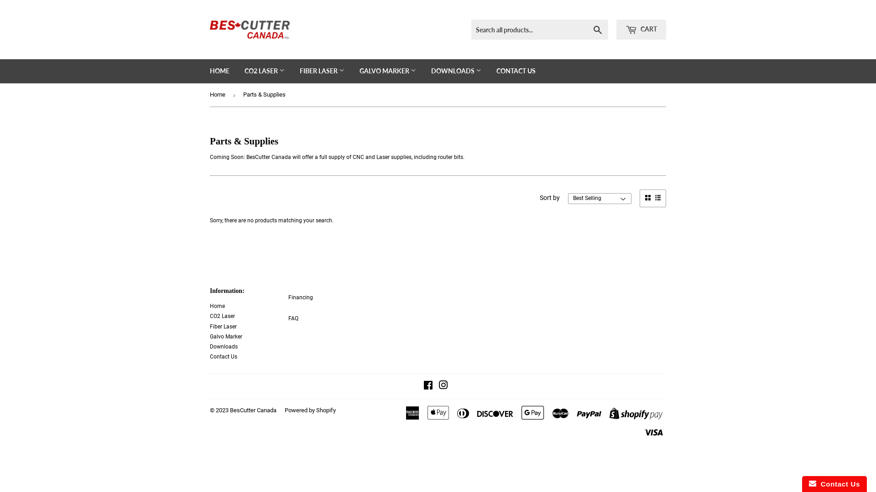 The image size is (876, 492). Describe the element at coordinates (224, 357) in the screenshot. I see `Contact Us` at that location.